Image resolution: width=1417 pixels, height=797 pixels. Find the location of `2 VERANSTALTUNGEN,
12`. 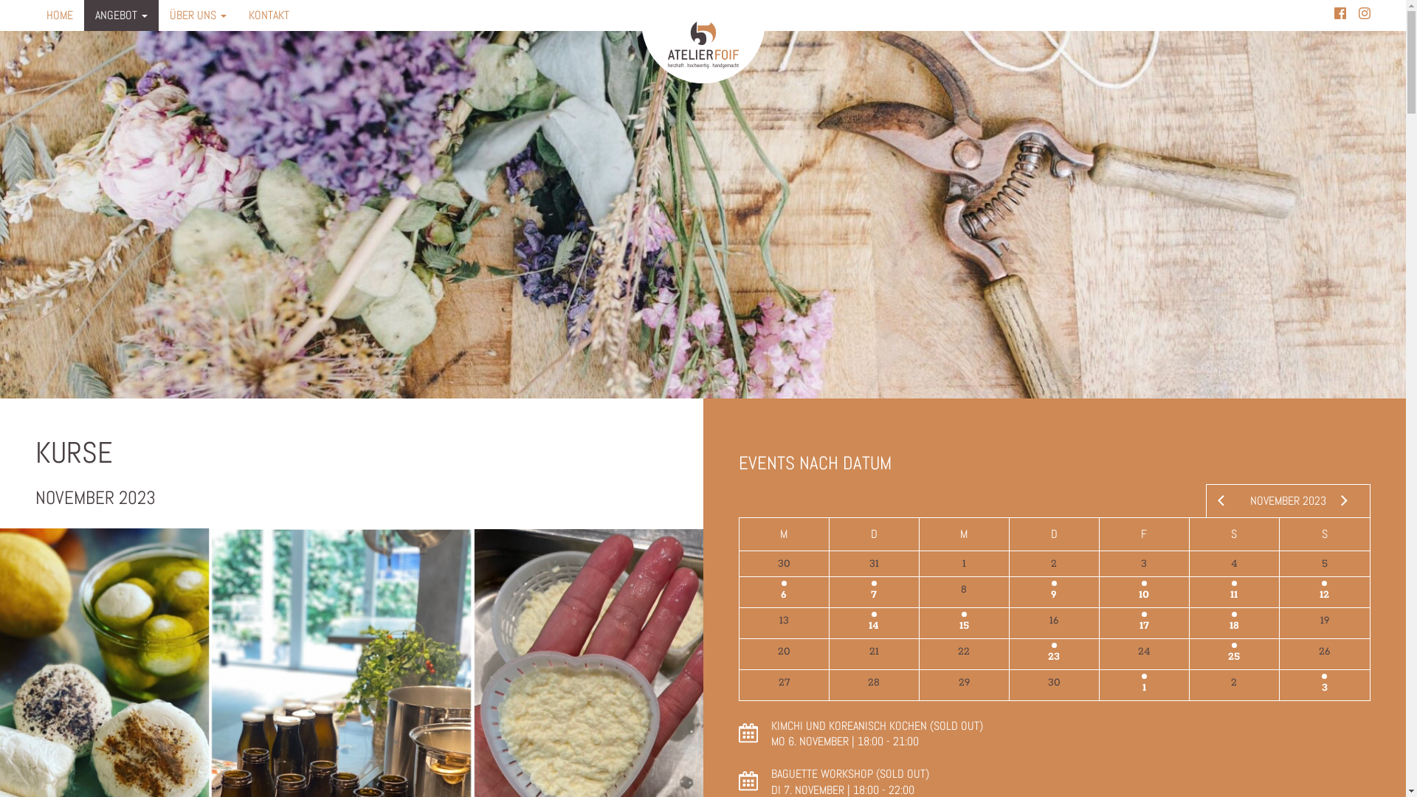

2 VERANSTALTUNGEN,
12 is located at coordinates (1325, 592).